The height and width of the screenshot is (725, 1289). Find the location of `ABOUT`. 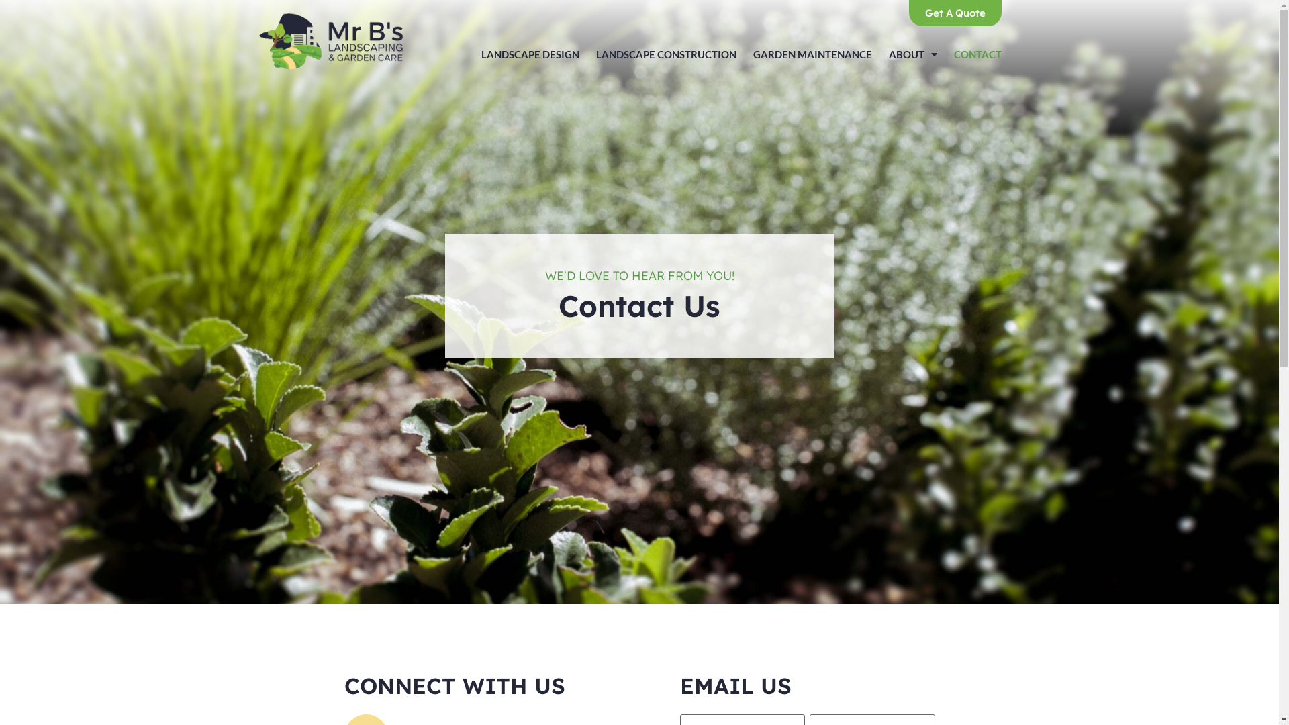

ABOUT is located at coordinates (913, 54).